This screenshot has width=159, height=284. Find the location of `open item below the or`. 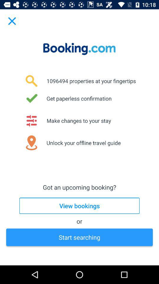

open item below the or is located at coordinates (79, 237).